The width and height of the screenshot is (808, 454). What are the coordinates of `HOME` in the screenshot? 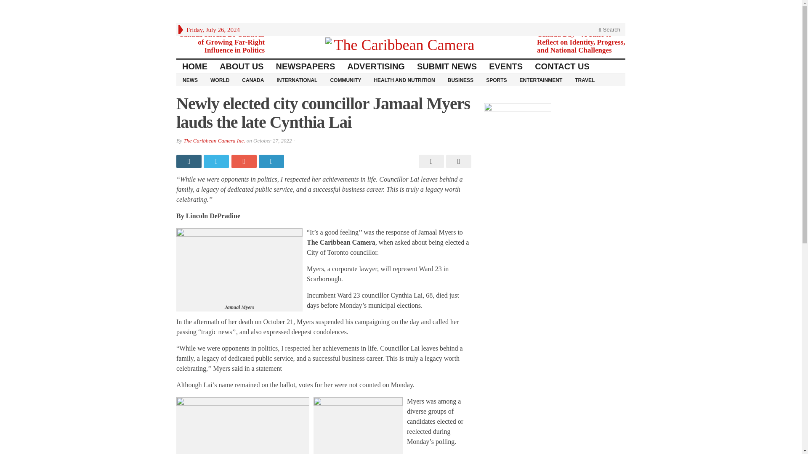 It's located at (195, 66).